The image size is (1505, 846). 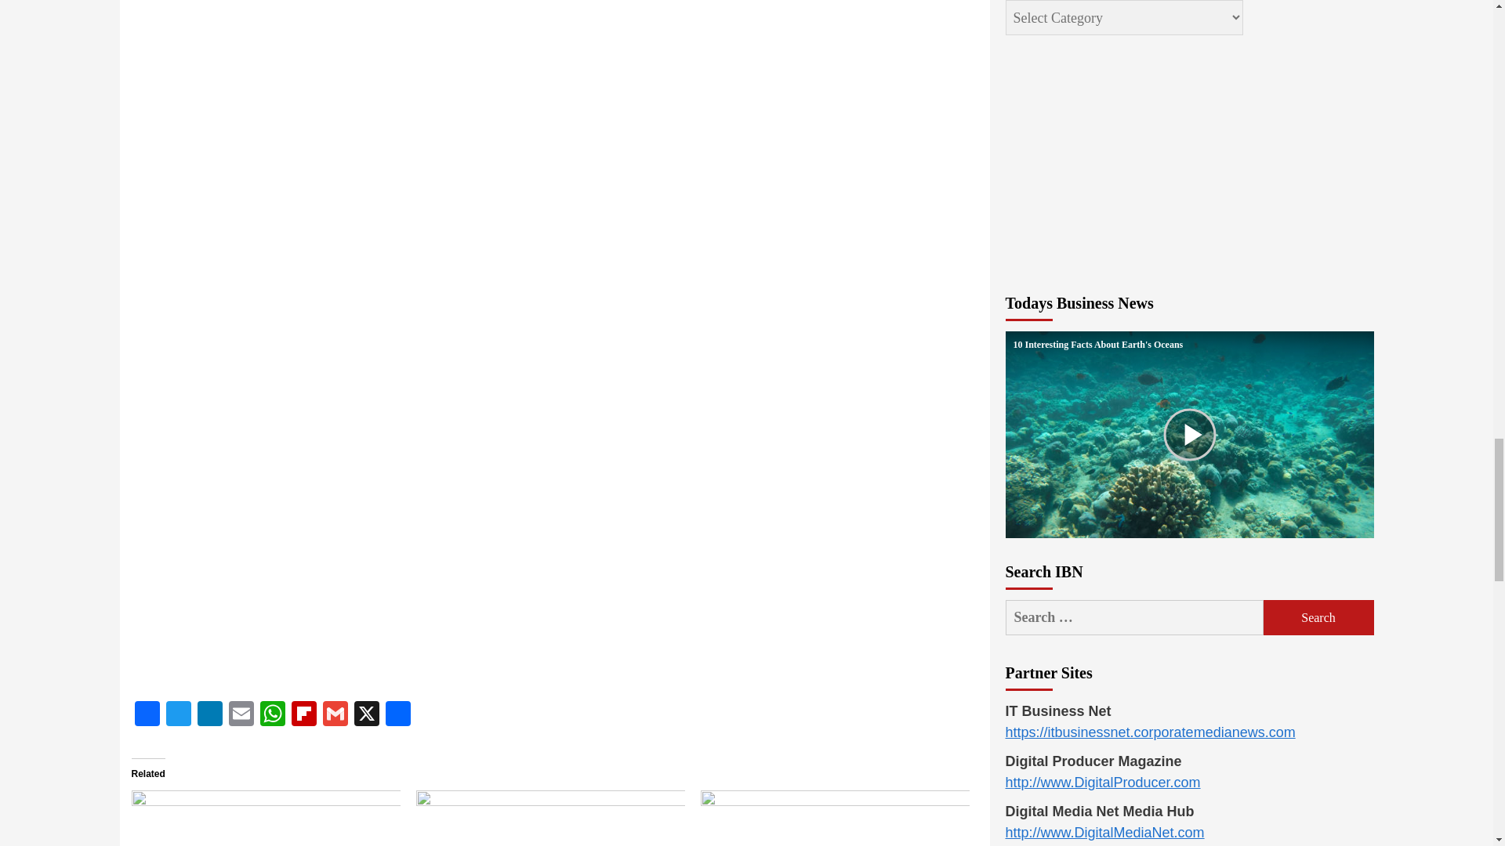 What do you see at coordinates (273, 716) in the screenshot?
I see `WhatsApp` at bounding box center [273, 716].